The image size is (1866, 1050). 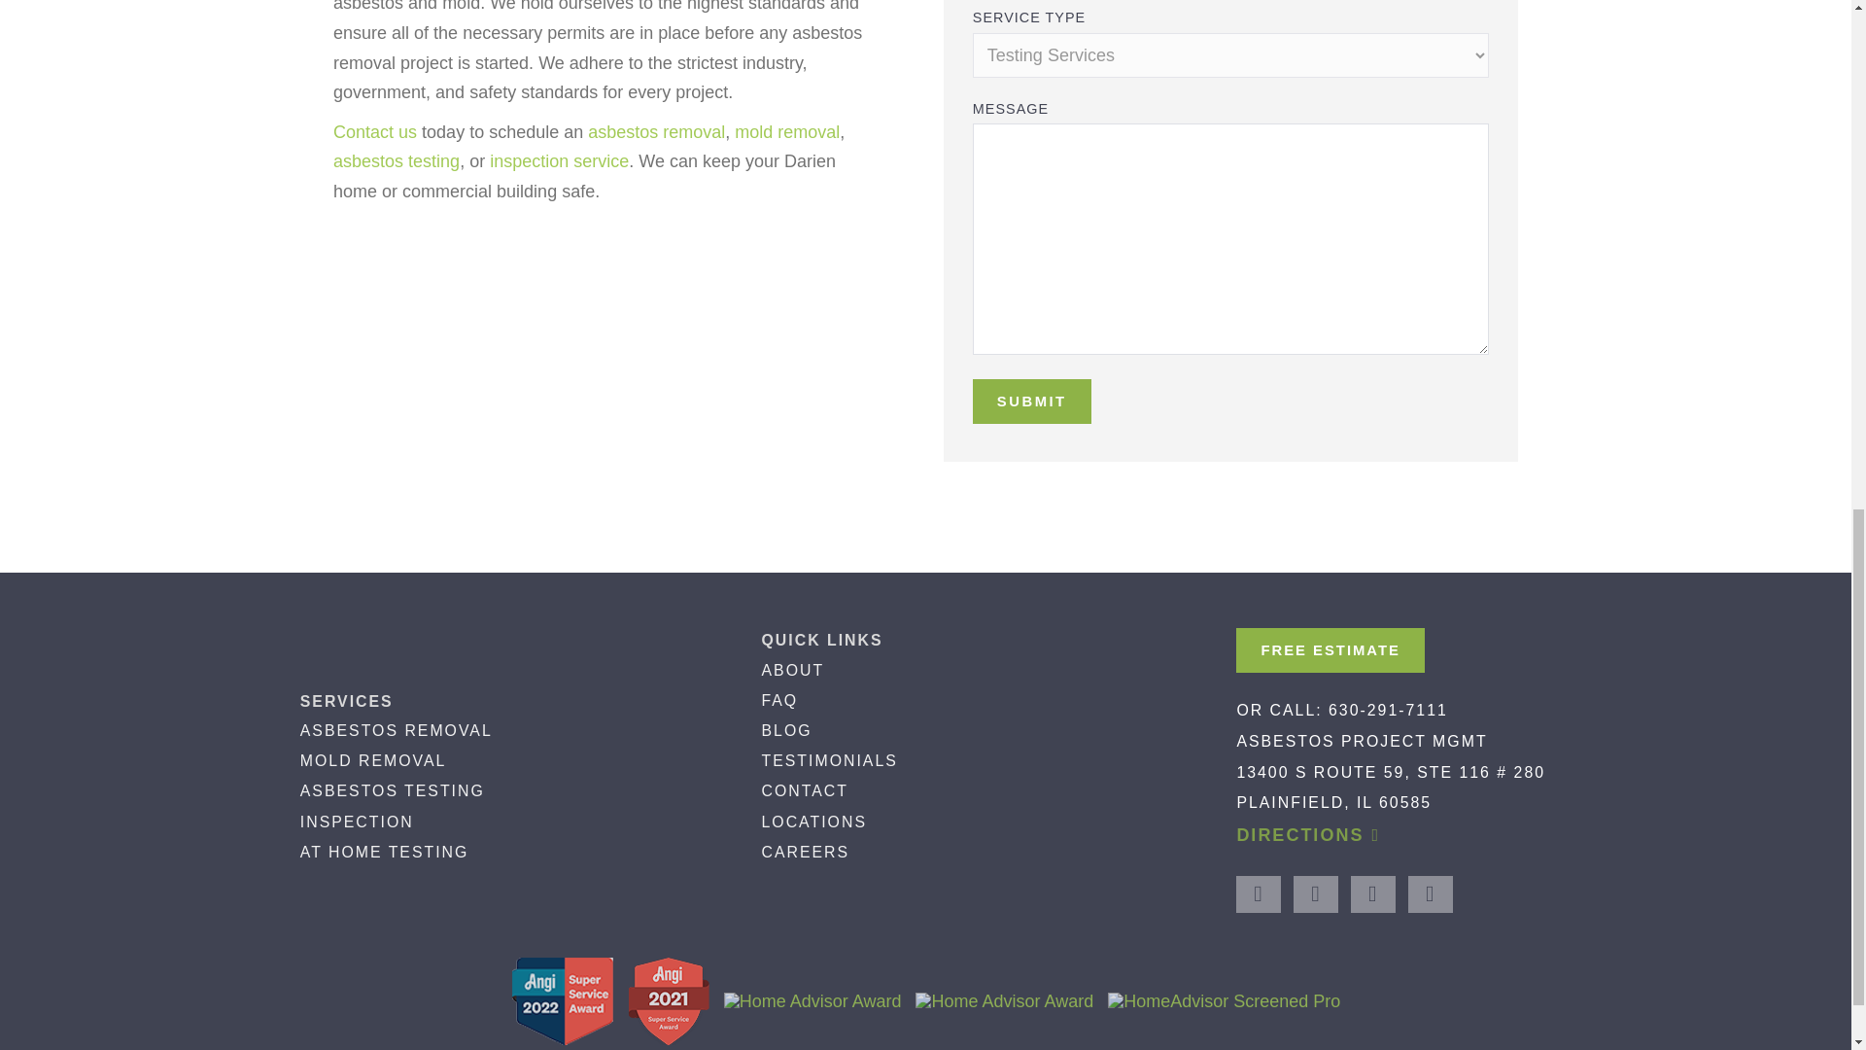 I want to click on DIRECTIONS, so click(x=1308, y=844).